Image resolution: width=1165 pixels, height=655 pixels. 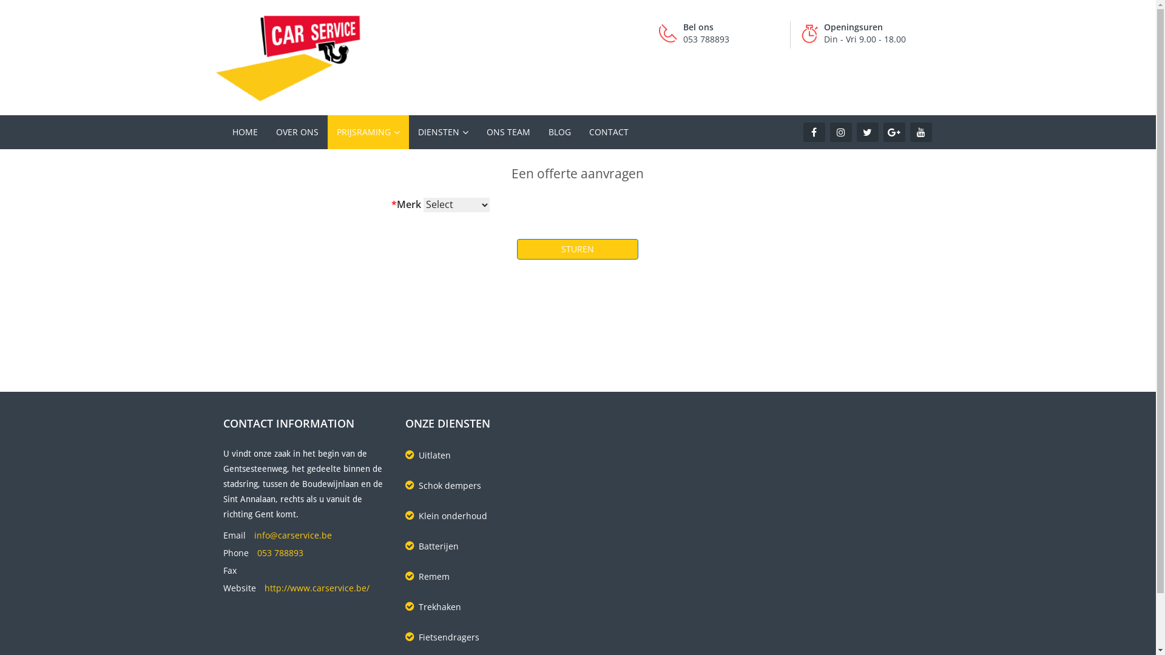 I want to click on CONTACT, so click(x=609, y=132).